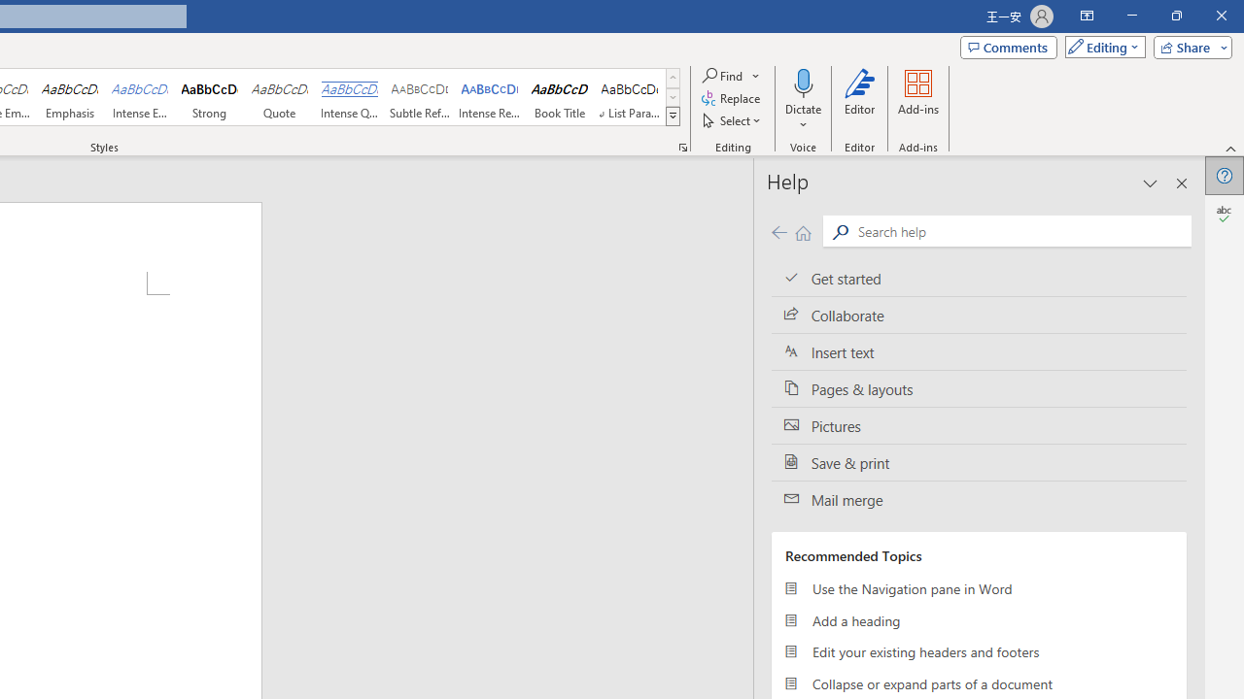 The height and width of the screenshot is (699, 1244). I want to click on Use the Navigation pane in Word, so click(979, 588).